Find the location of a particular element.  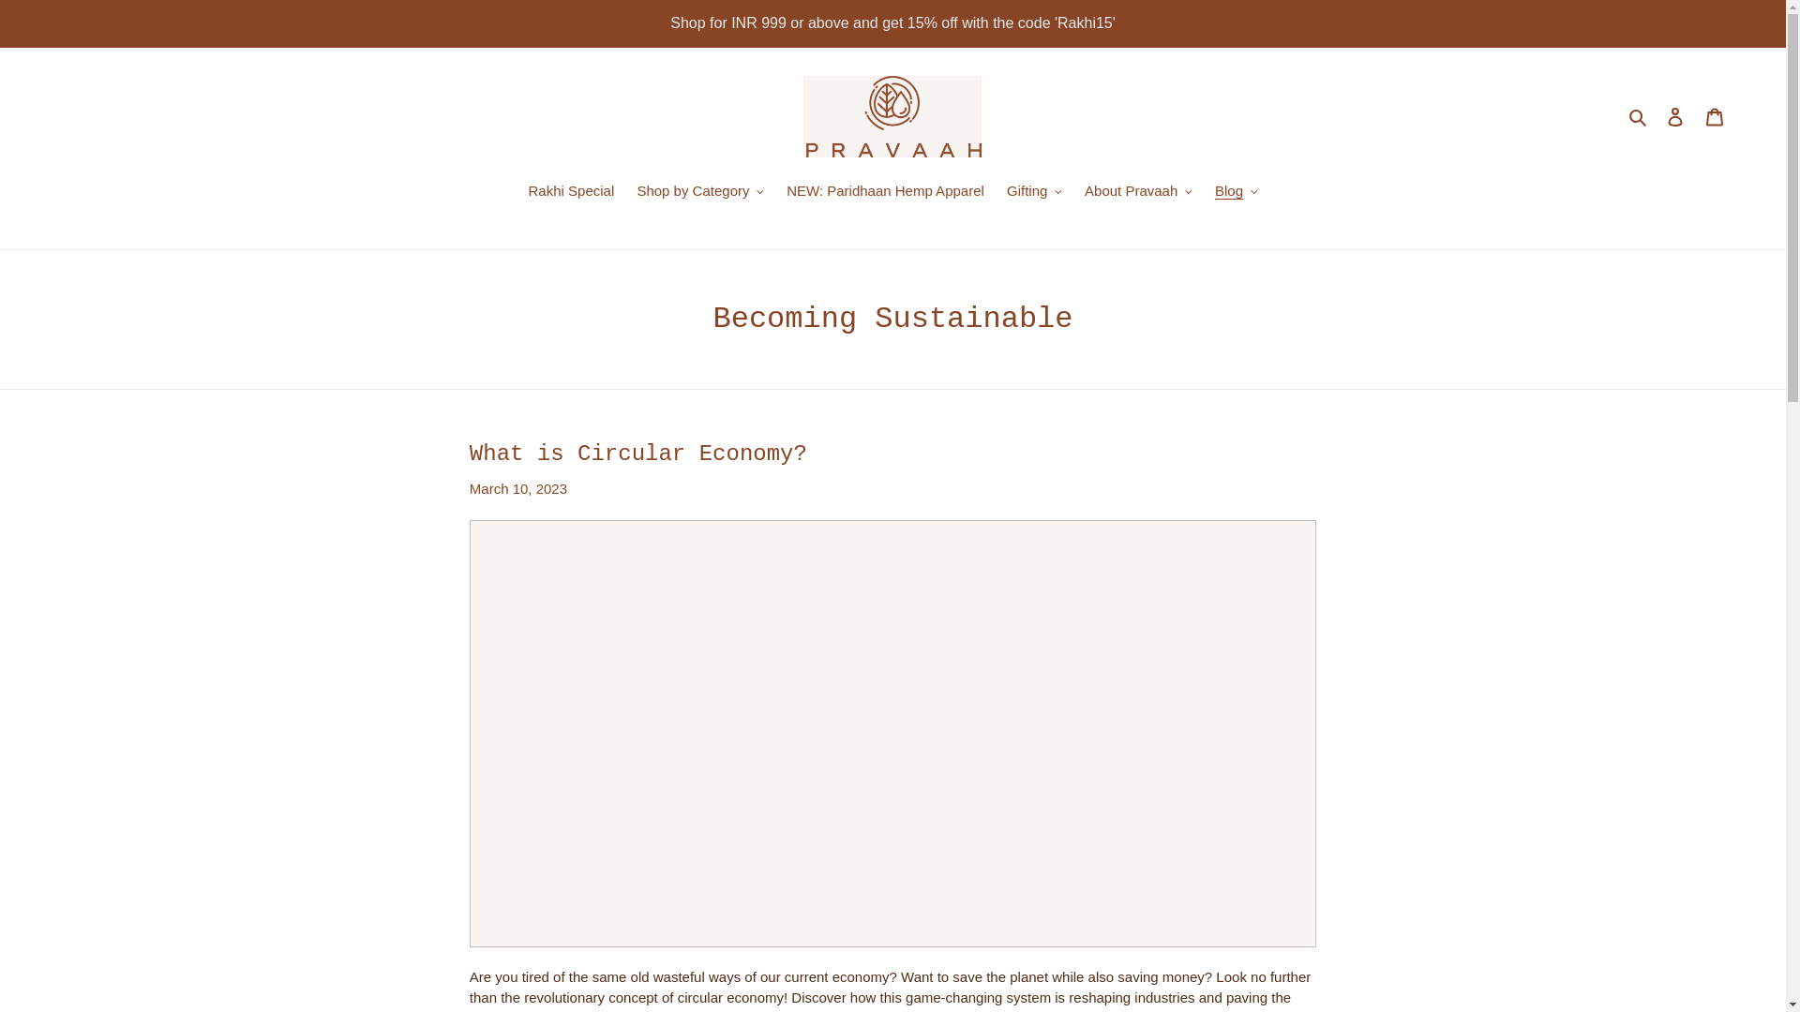

Search is located at coordinates (1639, 116).